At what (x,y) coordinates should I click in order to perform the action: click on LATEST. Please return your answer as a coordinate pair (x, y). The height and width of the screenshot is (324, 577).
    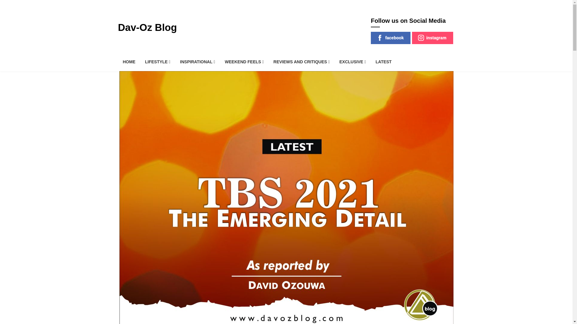
    Looking at the image, I should click on (383, 62).